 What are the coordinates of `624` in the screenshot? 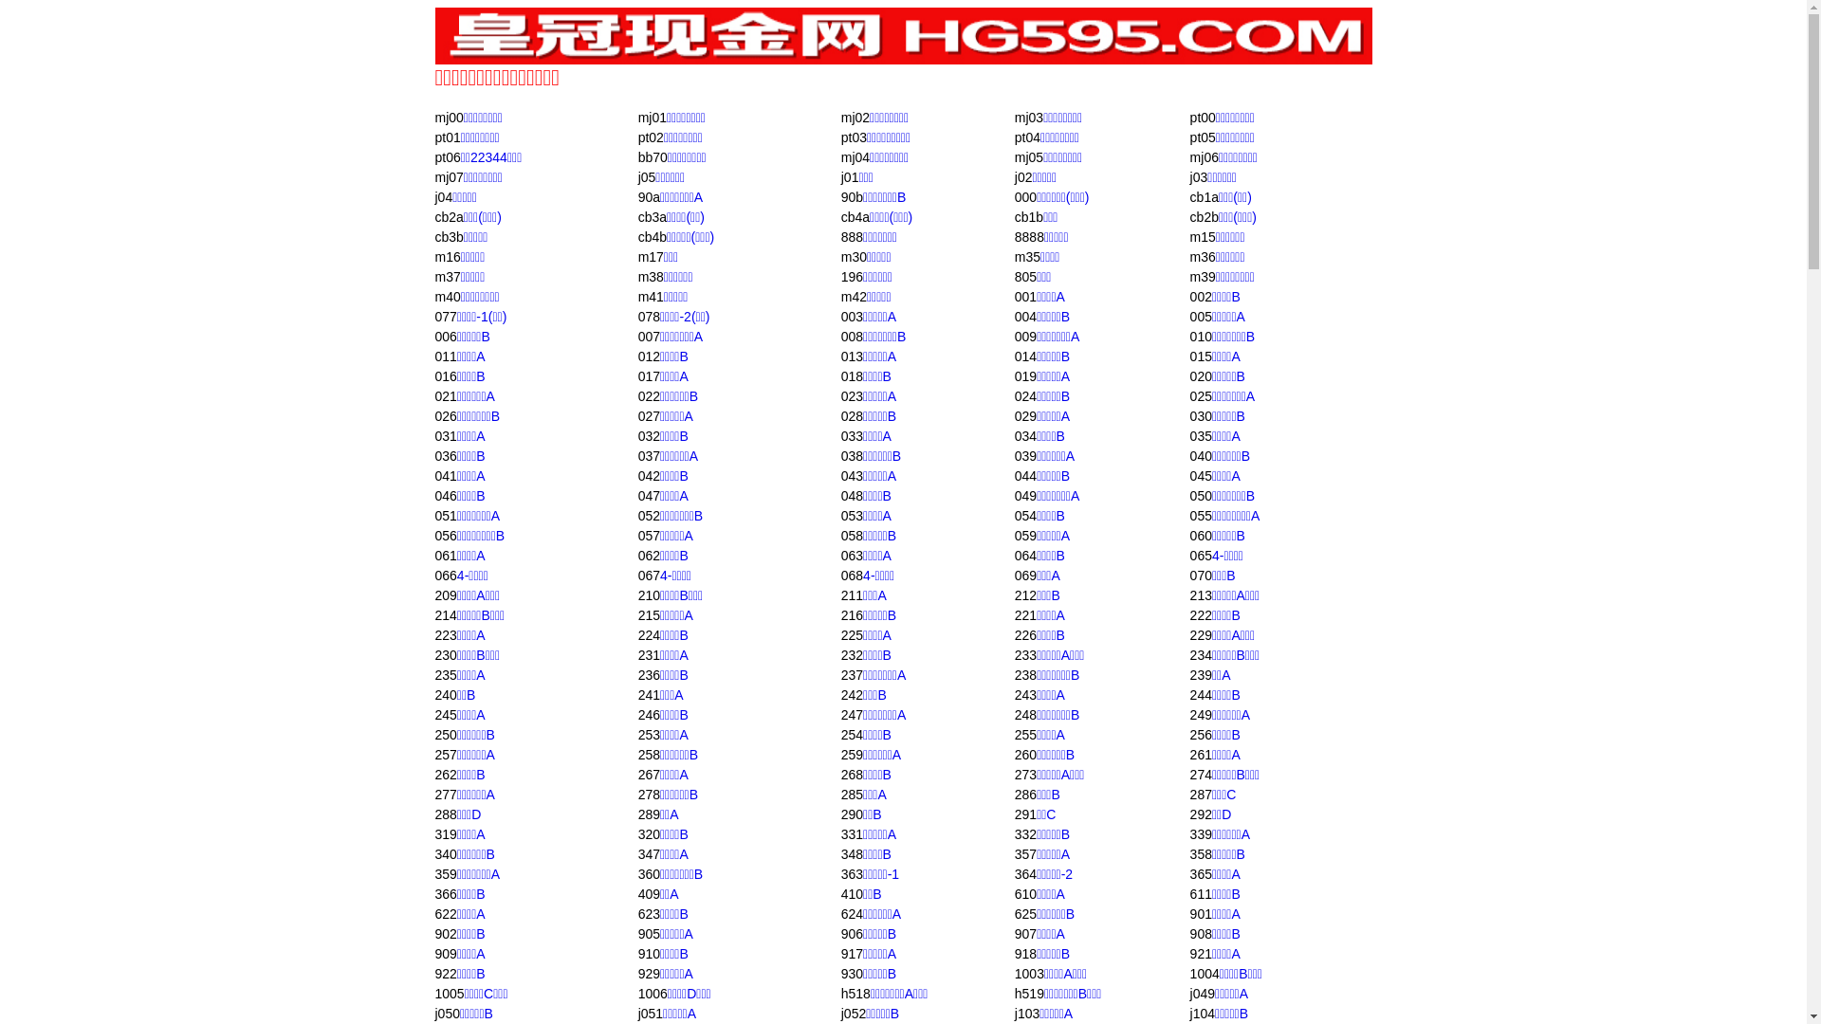 It's located at (852, 914).